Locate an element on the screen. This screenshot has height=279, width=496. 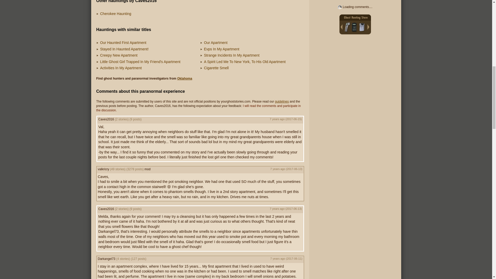
Our Apartment is located at coordinates (216, 42).